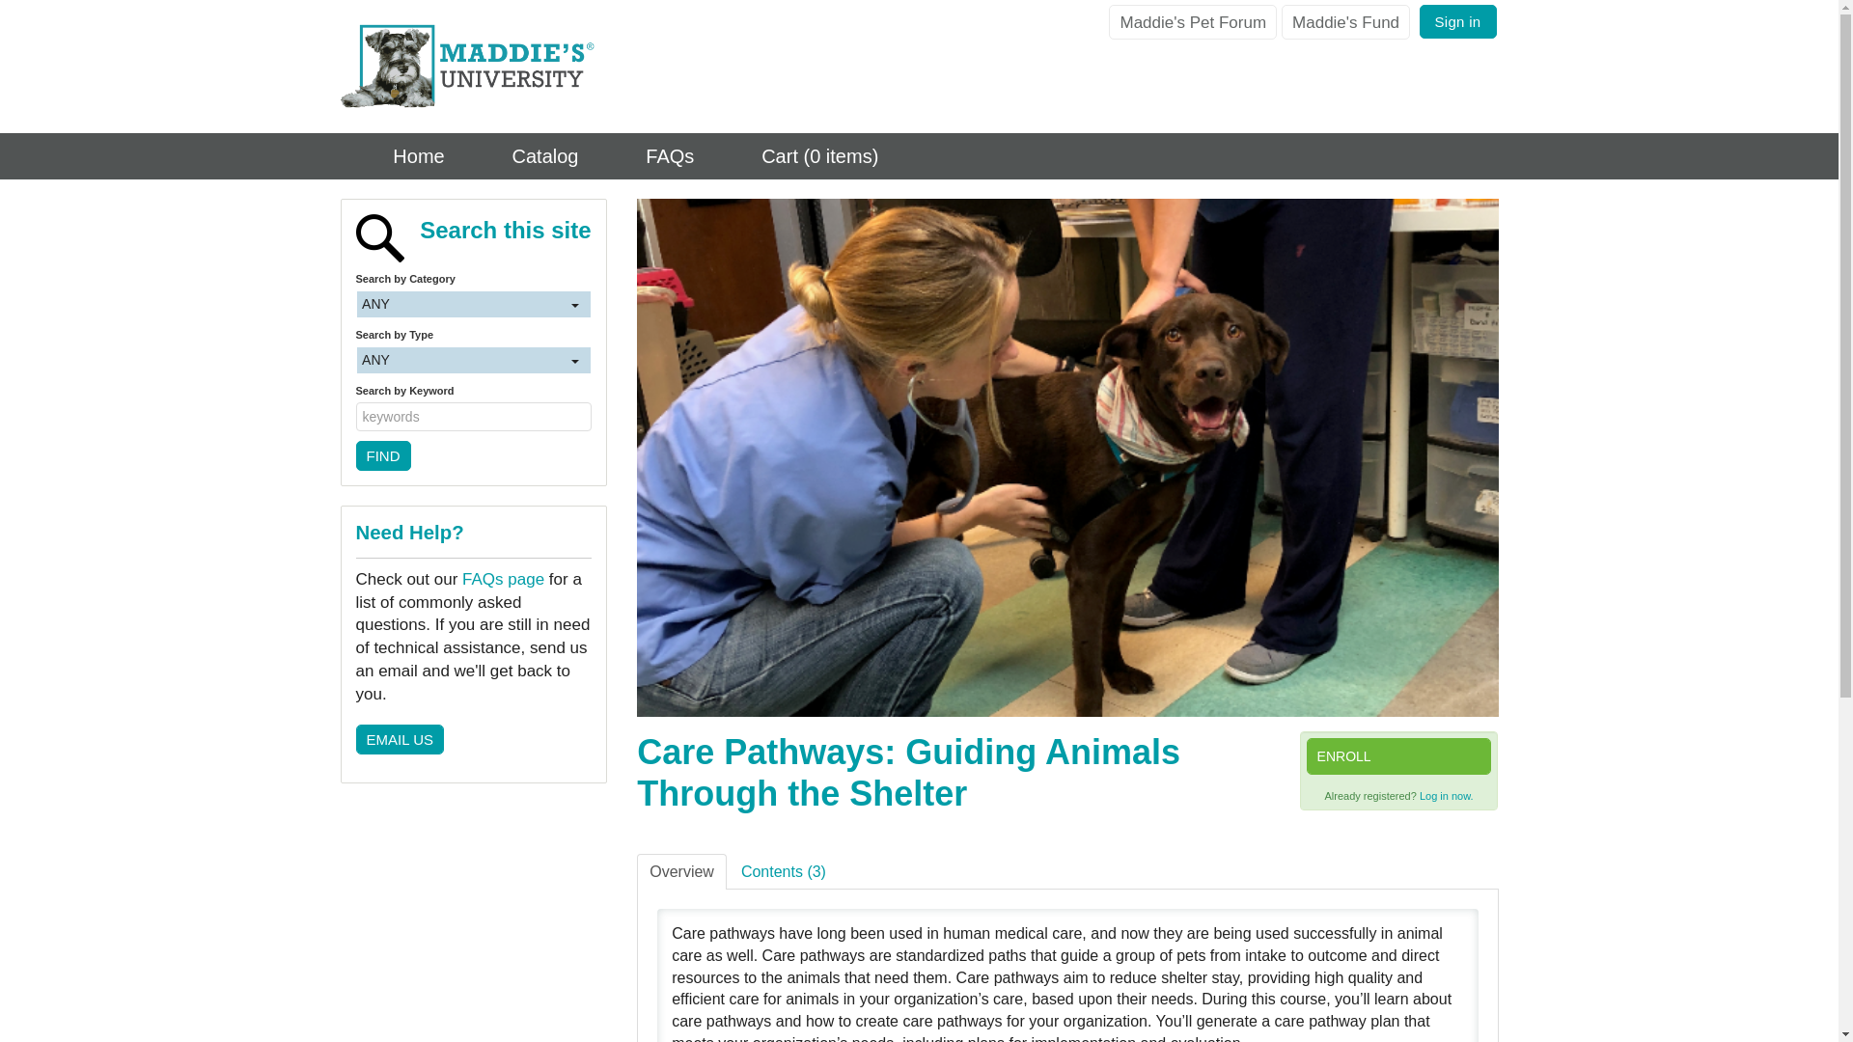 The width and height of the screenshot is (1853, 1042). I want to click on FAQs page, so click(503, 679).